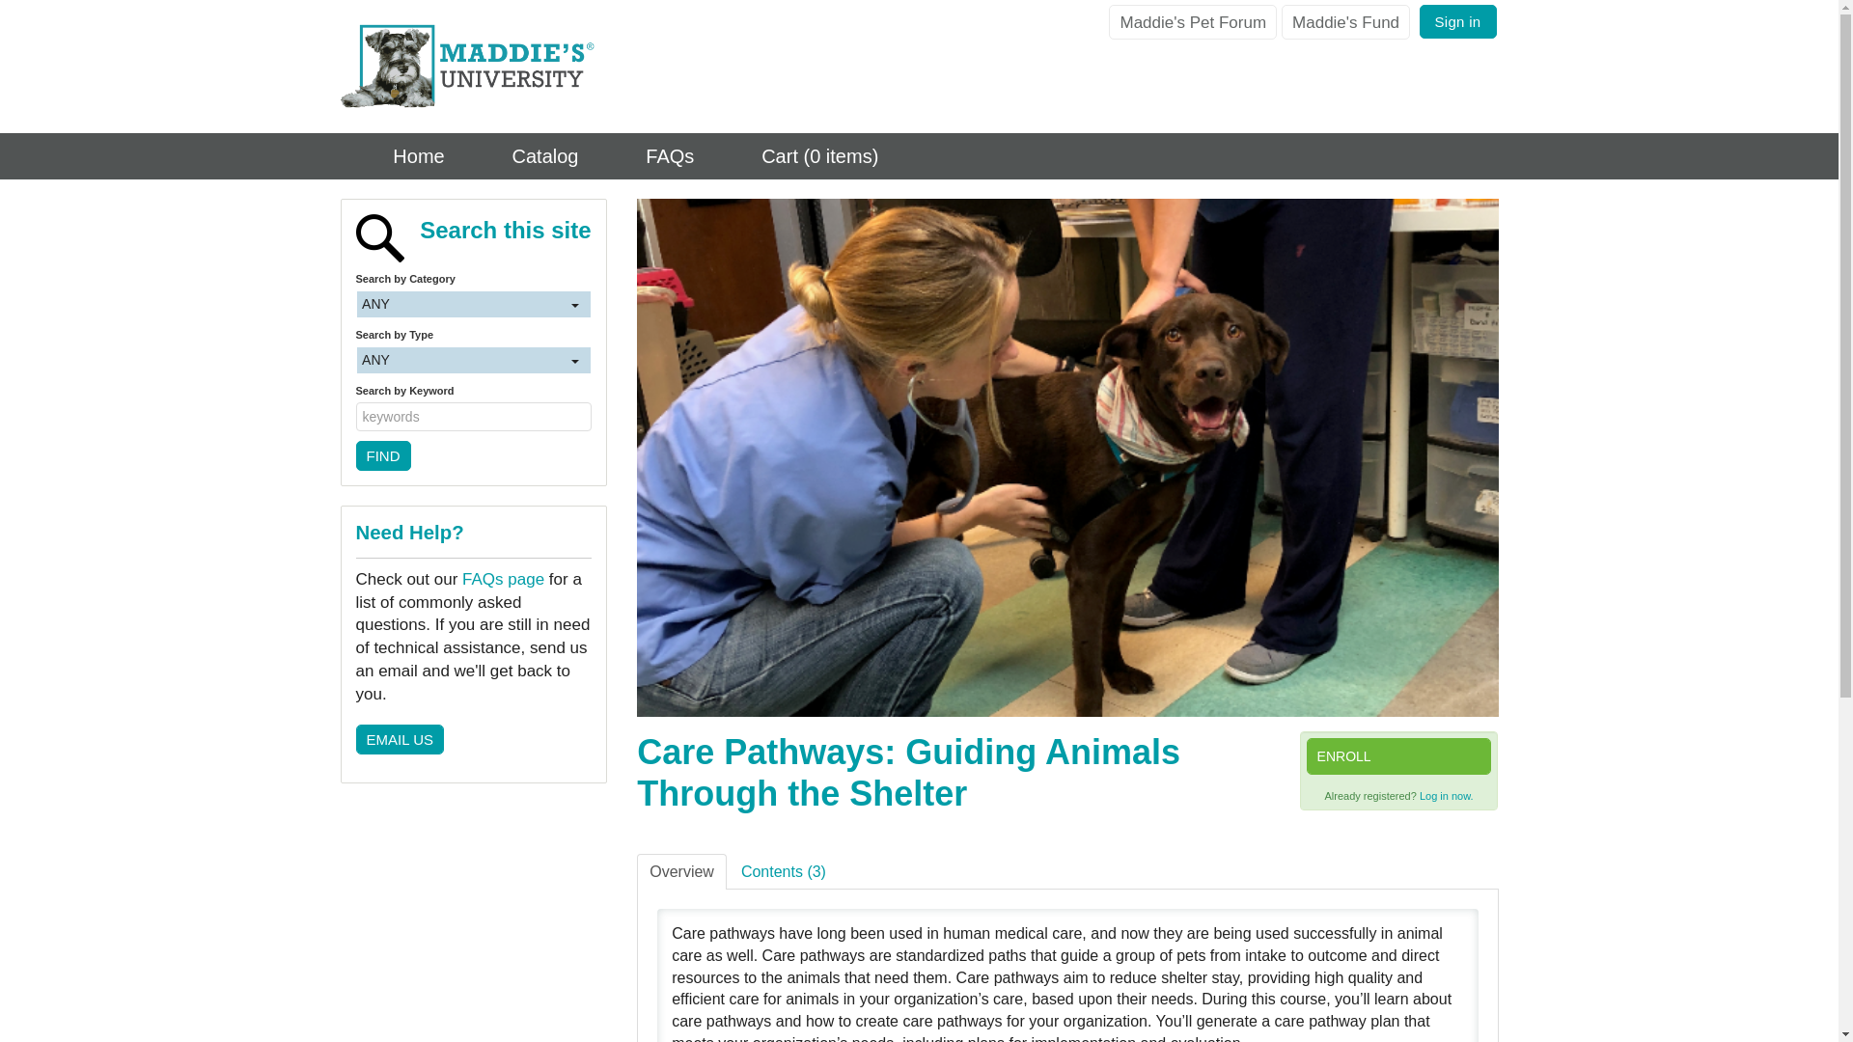 The width and height of the screenshot is (1853, 1042). I want to click on FAQs page, so click(503, 679).